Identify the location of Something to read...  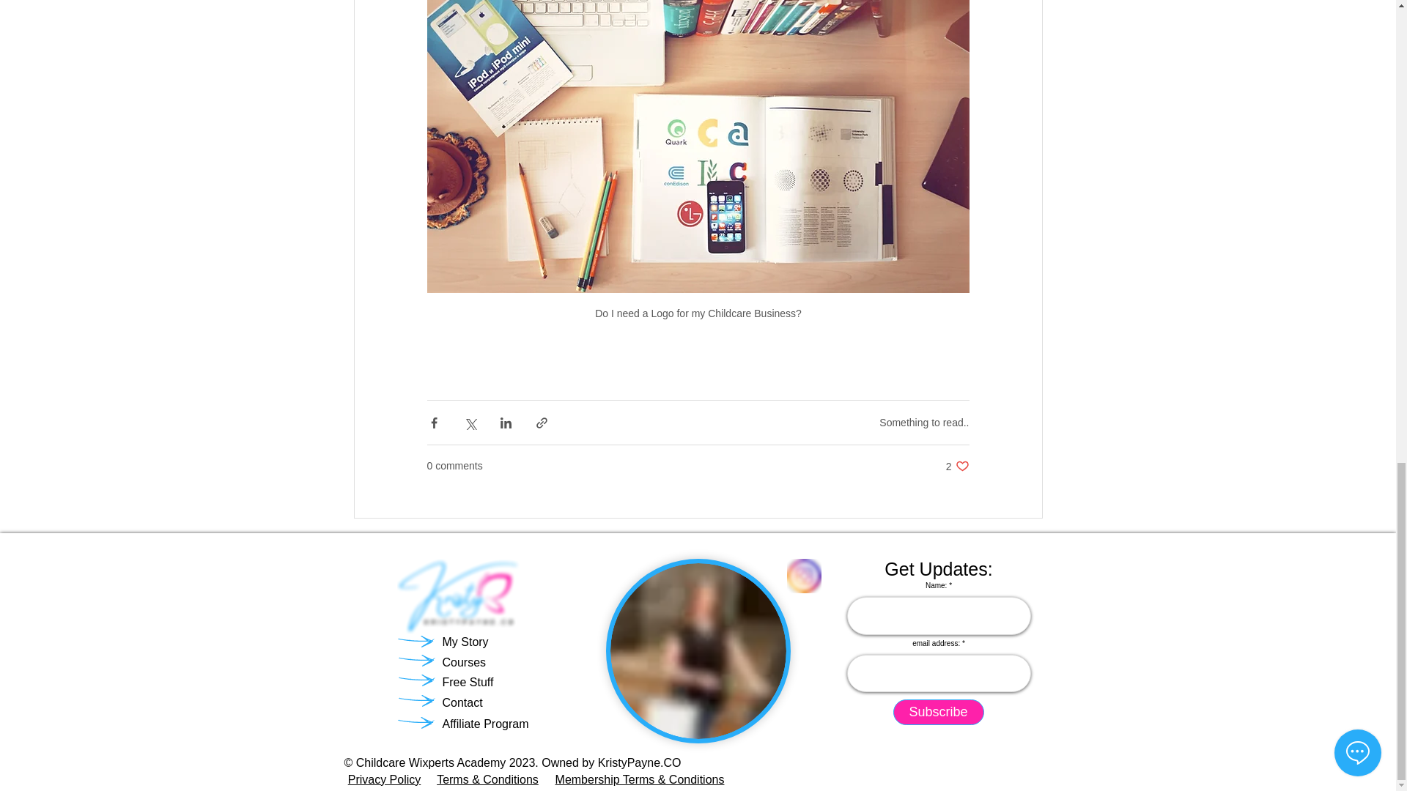
(924, 423).